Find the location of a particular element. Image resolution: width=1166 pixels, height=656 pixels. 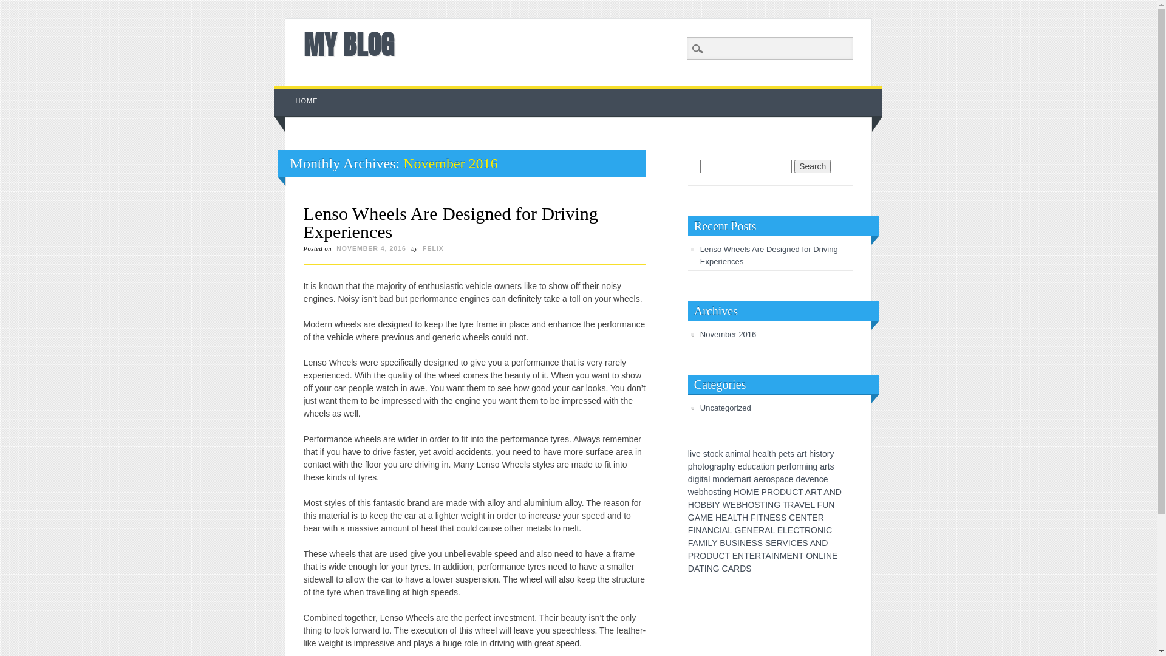

A is located at coordinates (697, 569).